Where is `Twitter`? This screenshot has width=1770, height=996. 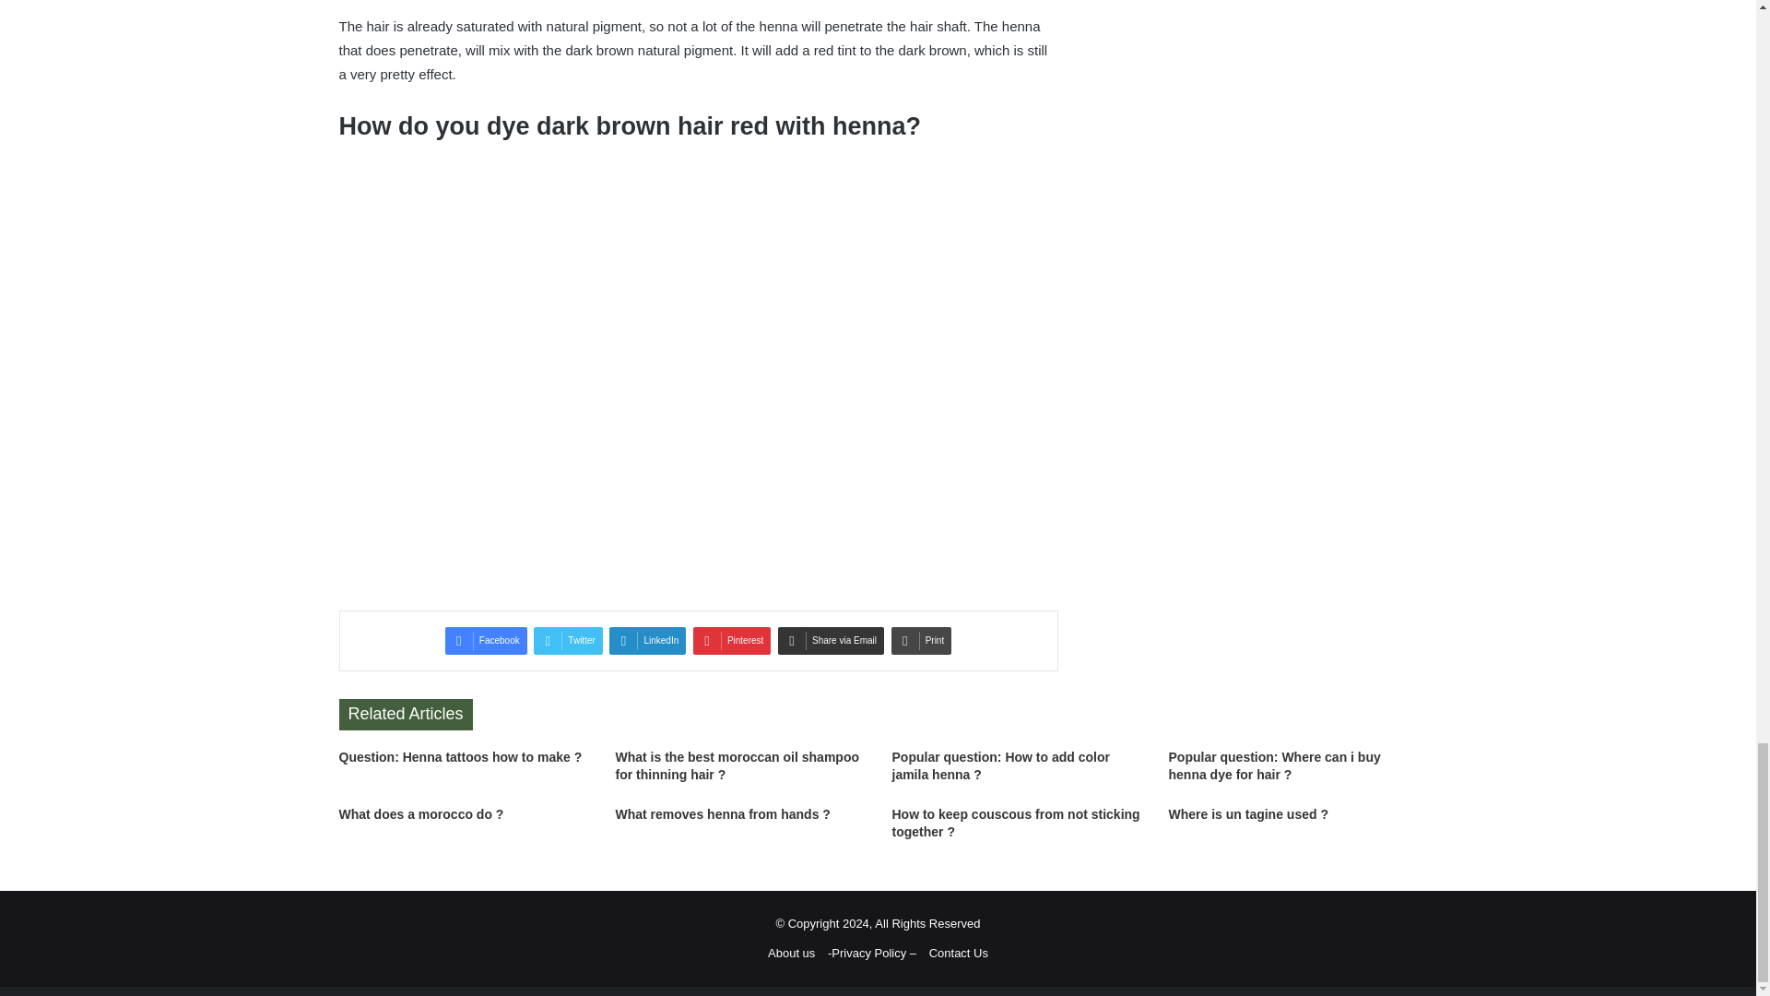
Twitter is located at coordinates (568, 640).